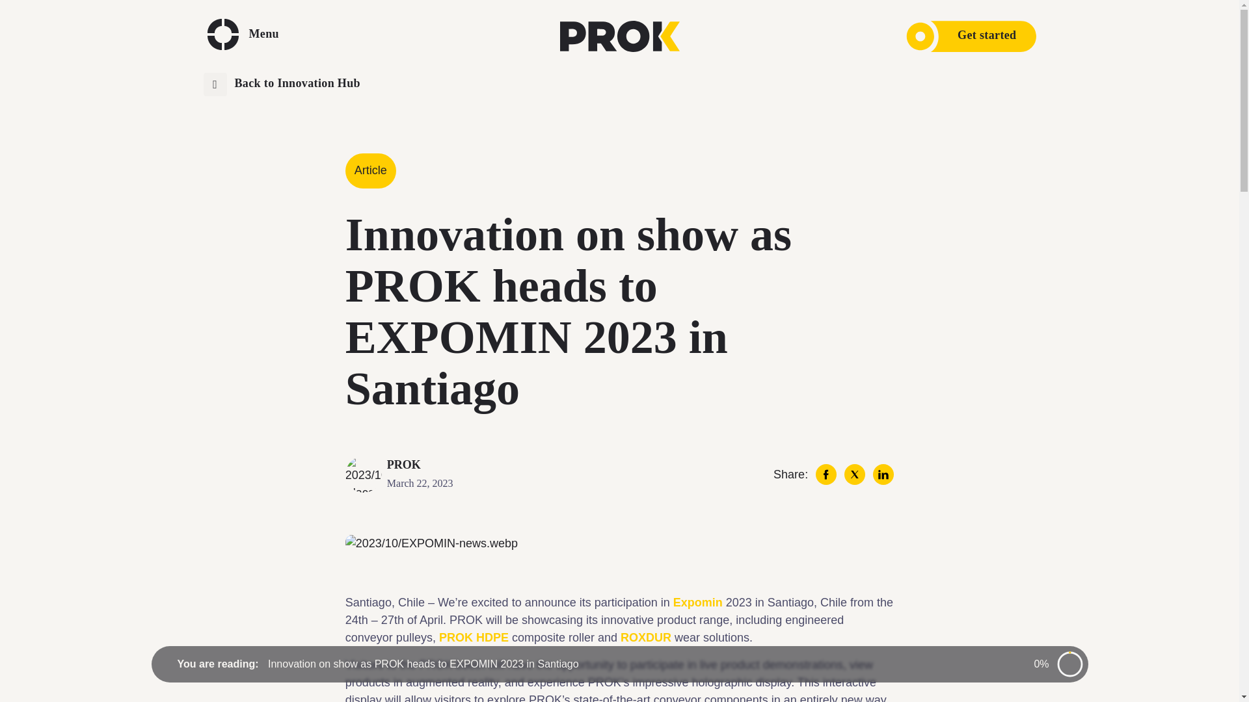 Image resolution: width=1249 pixels, height=702 pixels. Describe the element at coordinates (855, 474) in the screenshot. I see `Twitter` at that location.